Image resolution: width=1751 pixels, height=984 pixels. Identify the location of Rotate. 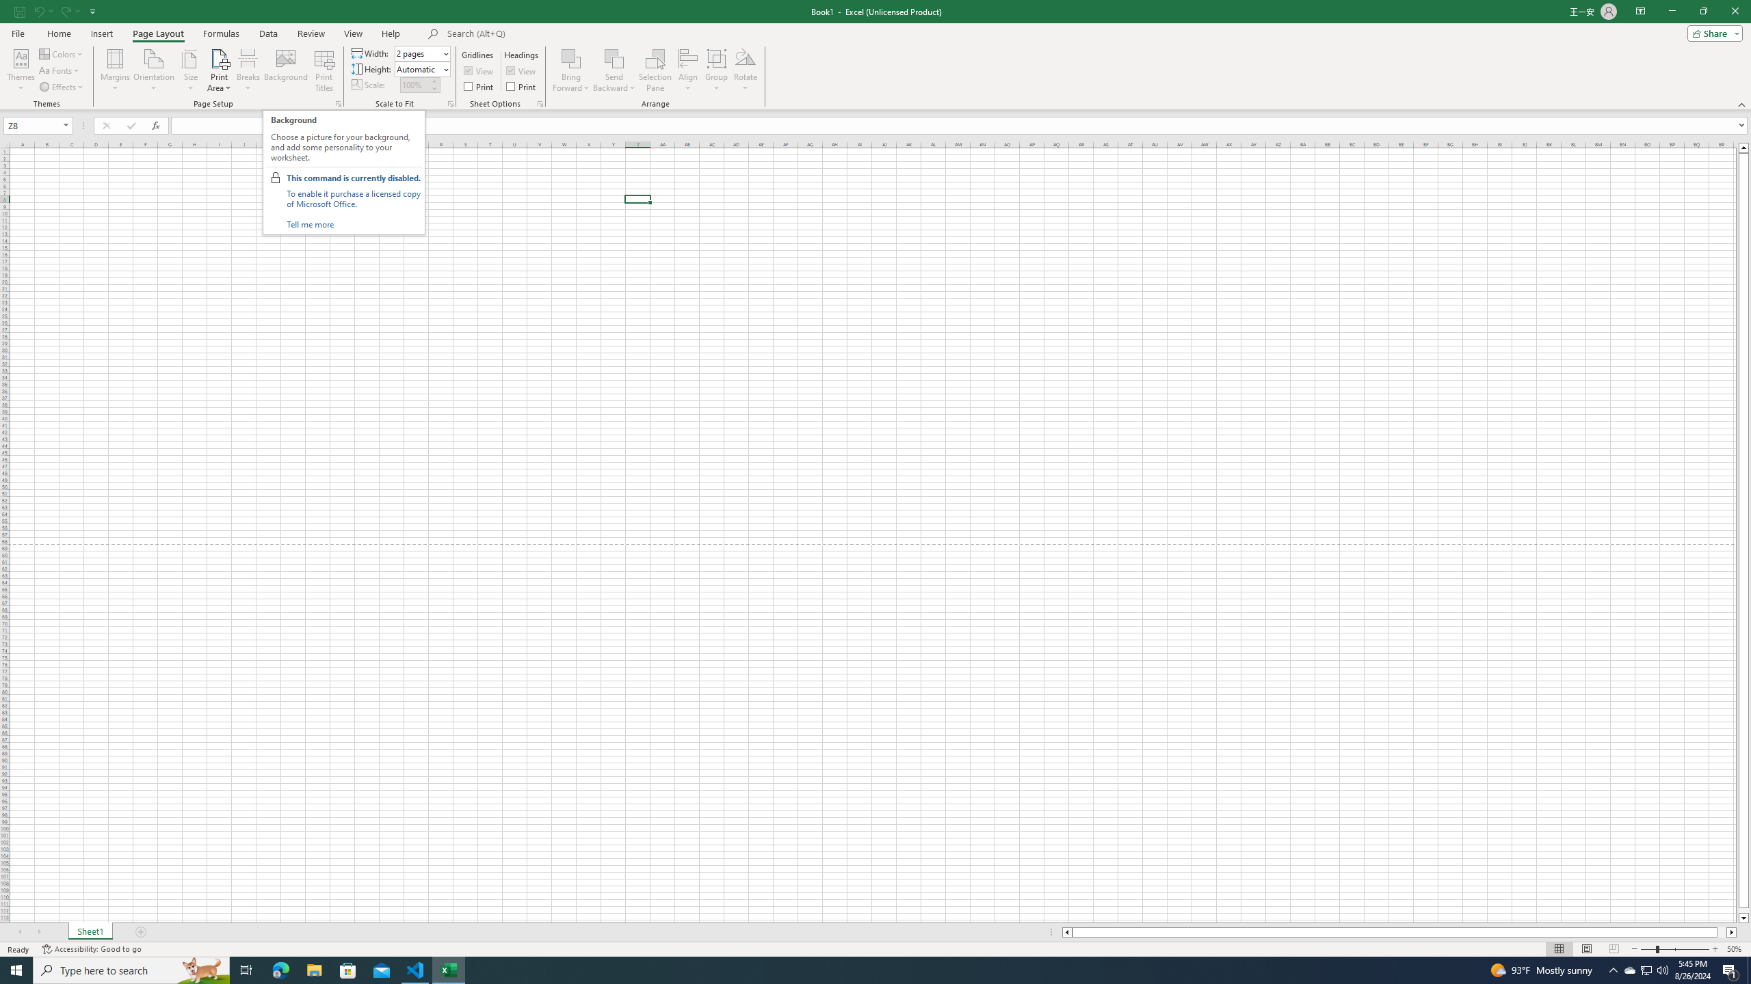
(746, 70).